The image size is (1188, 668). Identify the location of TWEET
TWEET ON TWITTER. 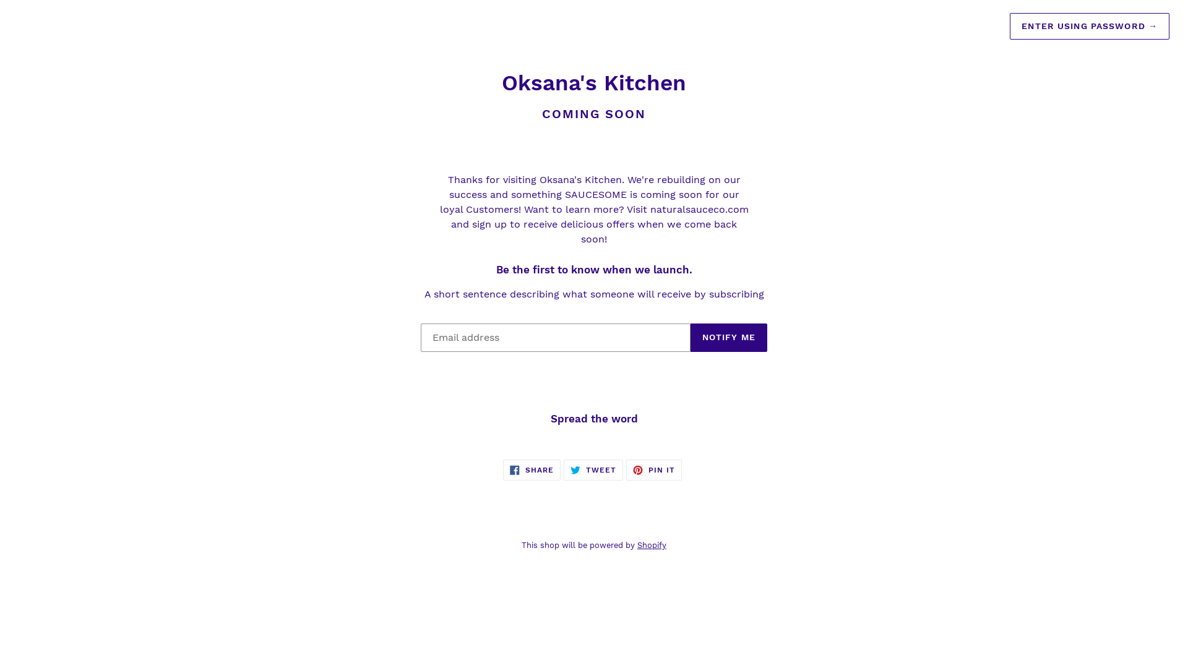
(593, 470).